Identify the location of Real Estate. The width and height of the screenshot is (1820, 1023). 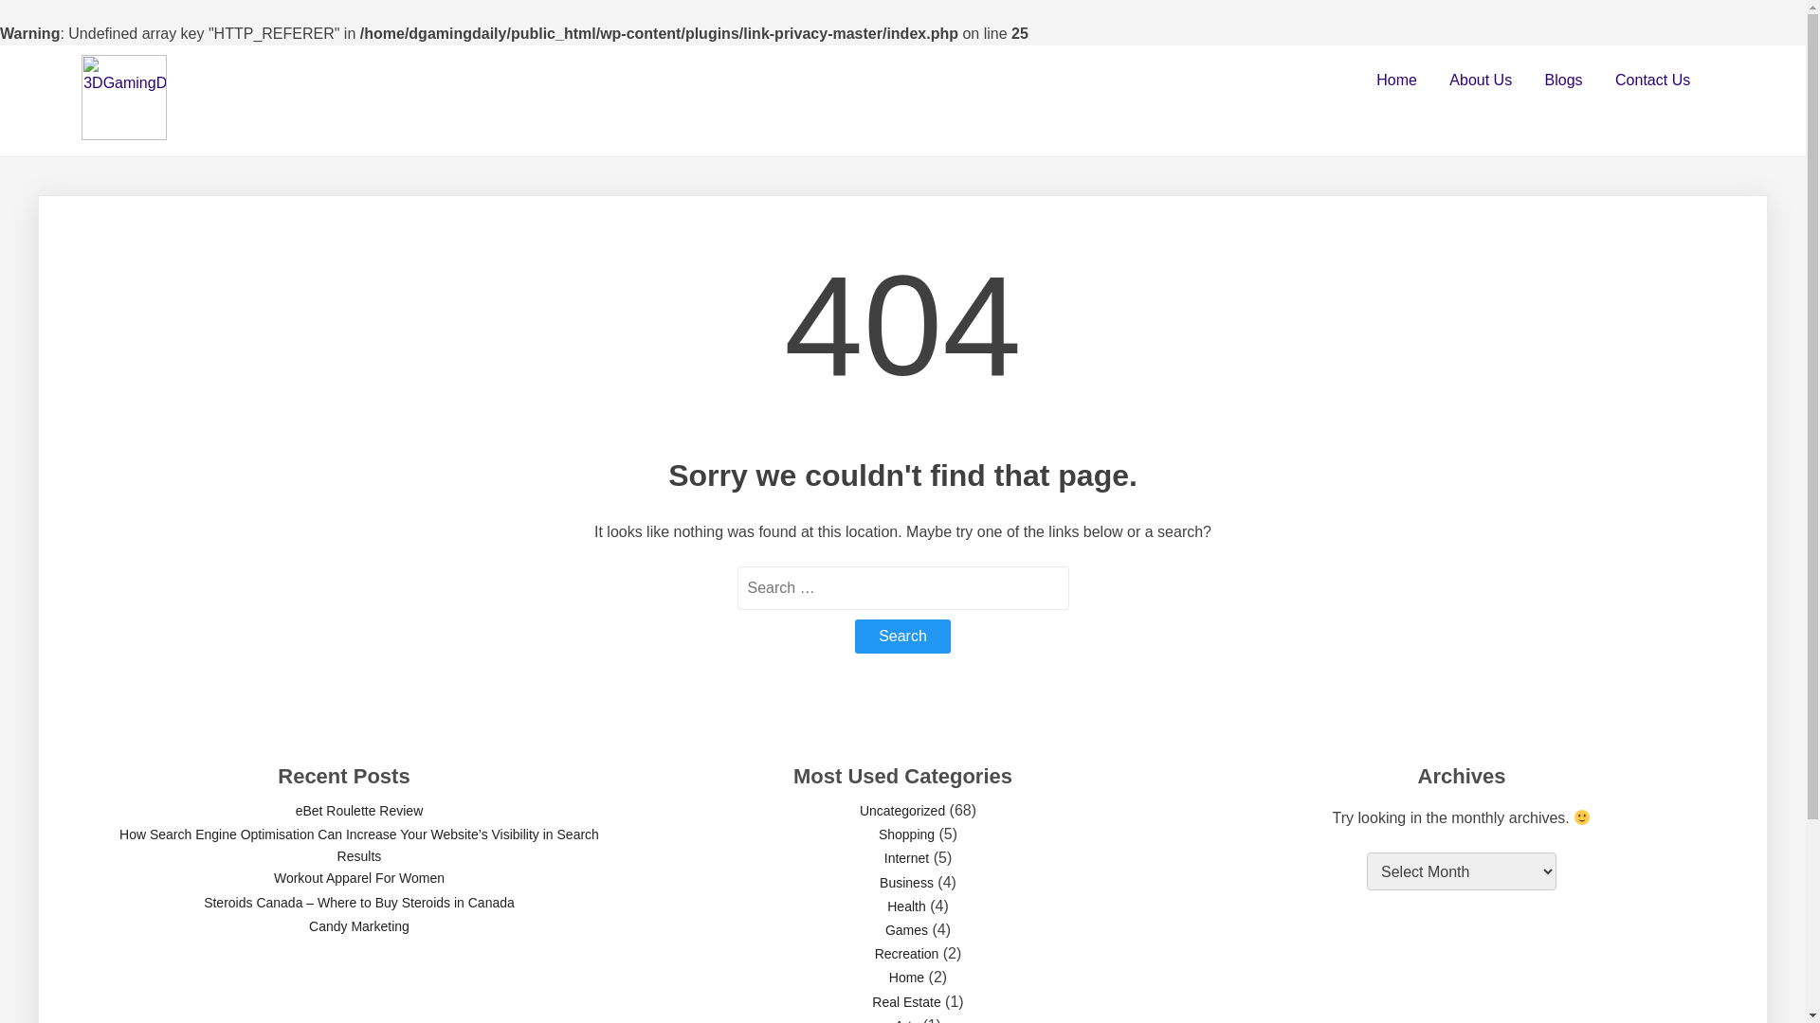
(906, 1002).